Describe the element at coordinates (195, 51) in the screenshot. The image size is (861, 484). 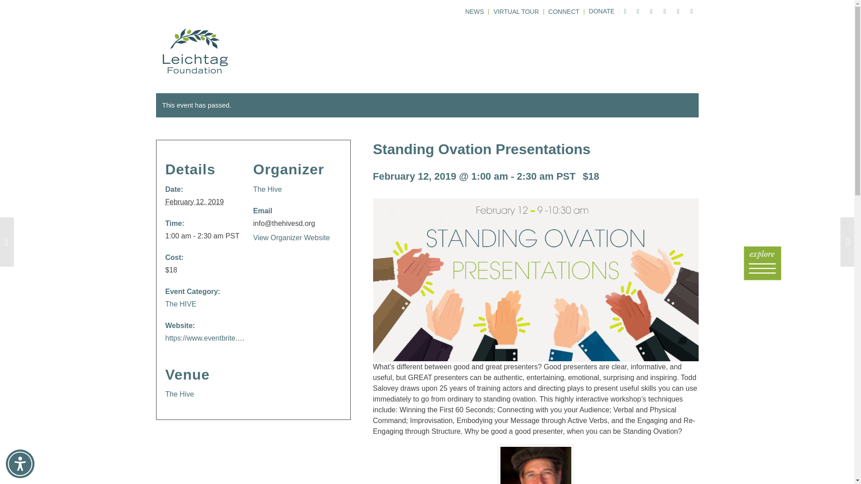
I see `Leichtag-Foundation-Logo2` at that location.